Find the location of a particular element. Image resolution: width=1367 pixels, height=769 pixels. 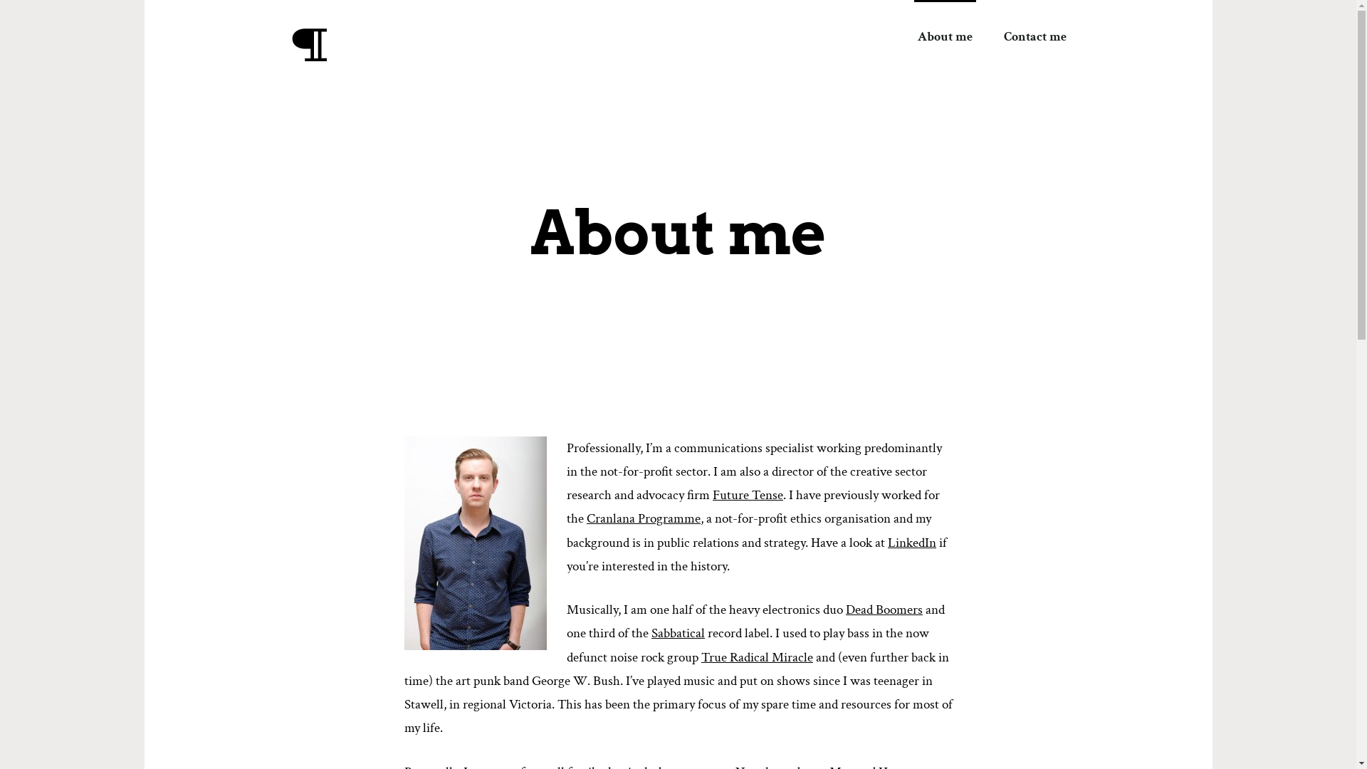

LinkedIn is located at coordinates (912, 543).